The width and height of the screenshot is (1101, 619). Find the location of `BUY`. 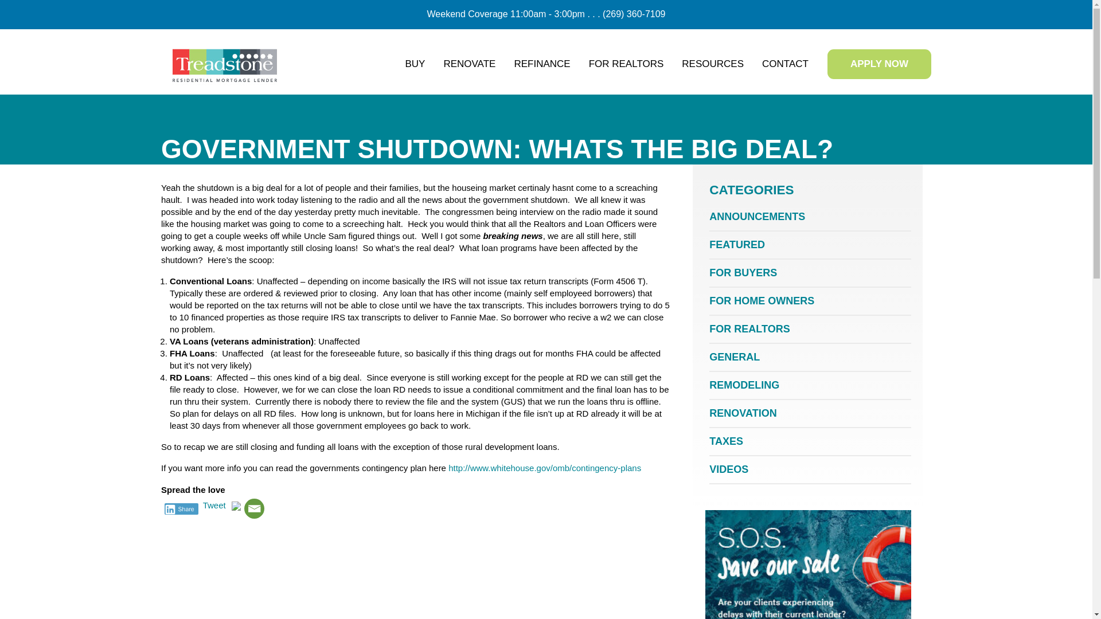

BUY is located at coordinates (414, 64).